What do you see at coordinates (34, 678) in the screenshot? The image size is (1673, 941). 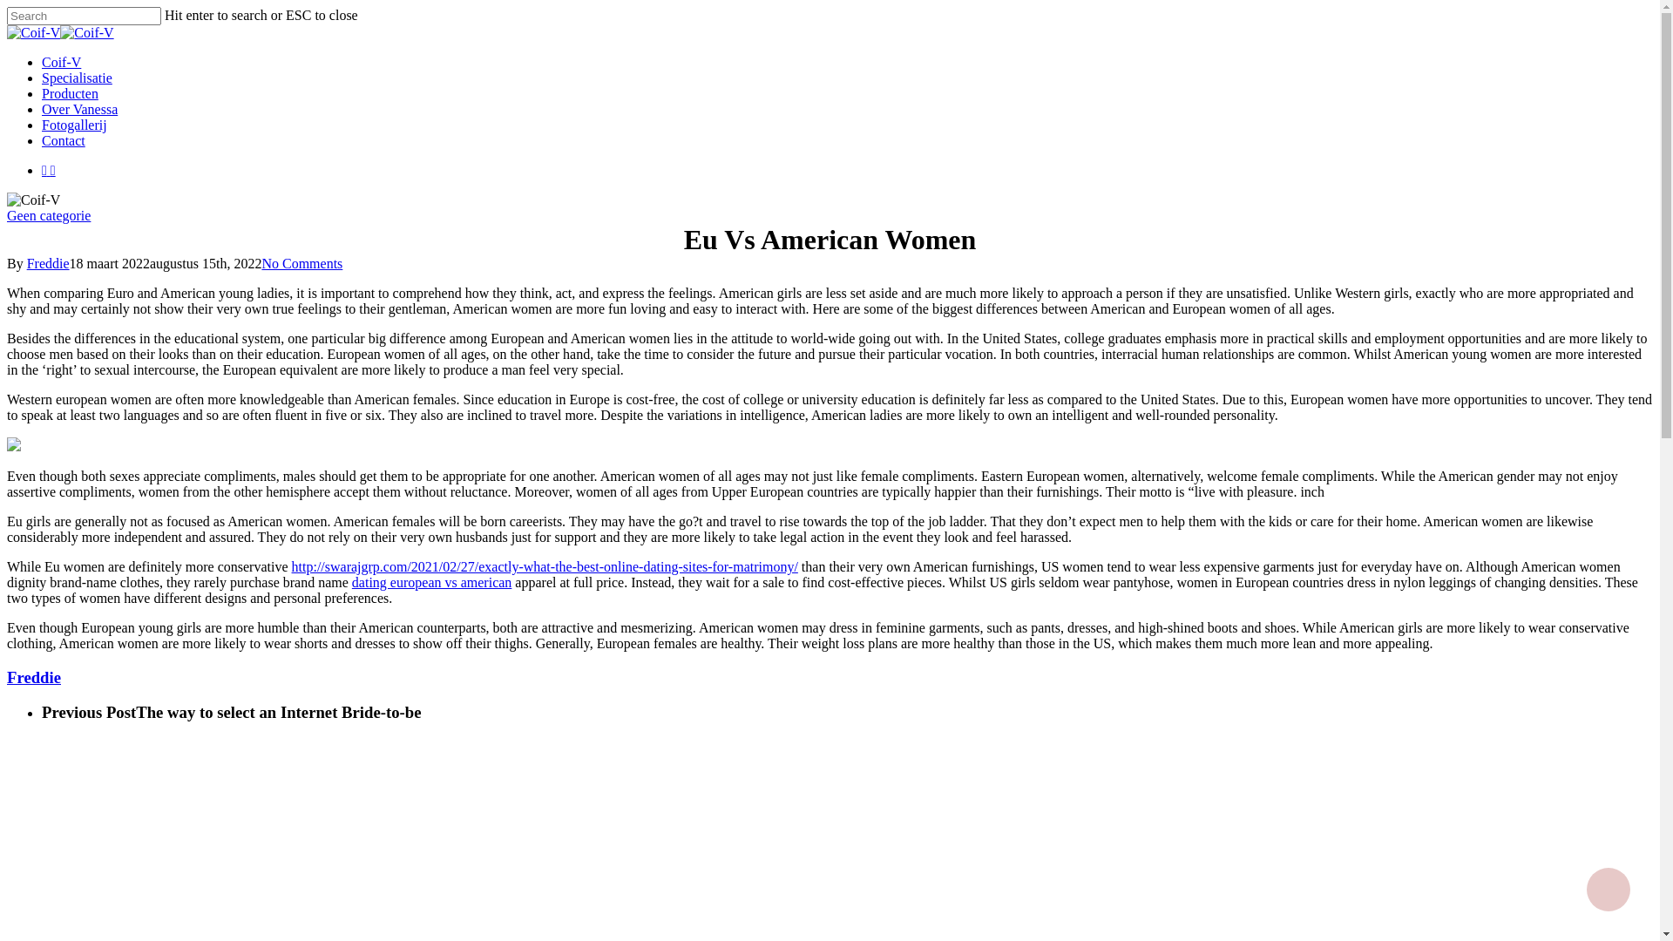 I see `Freddie` at bounding box center [34, 678].